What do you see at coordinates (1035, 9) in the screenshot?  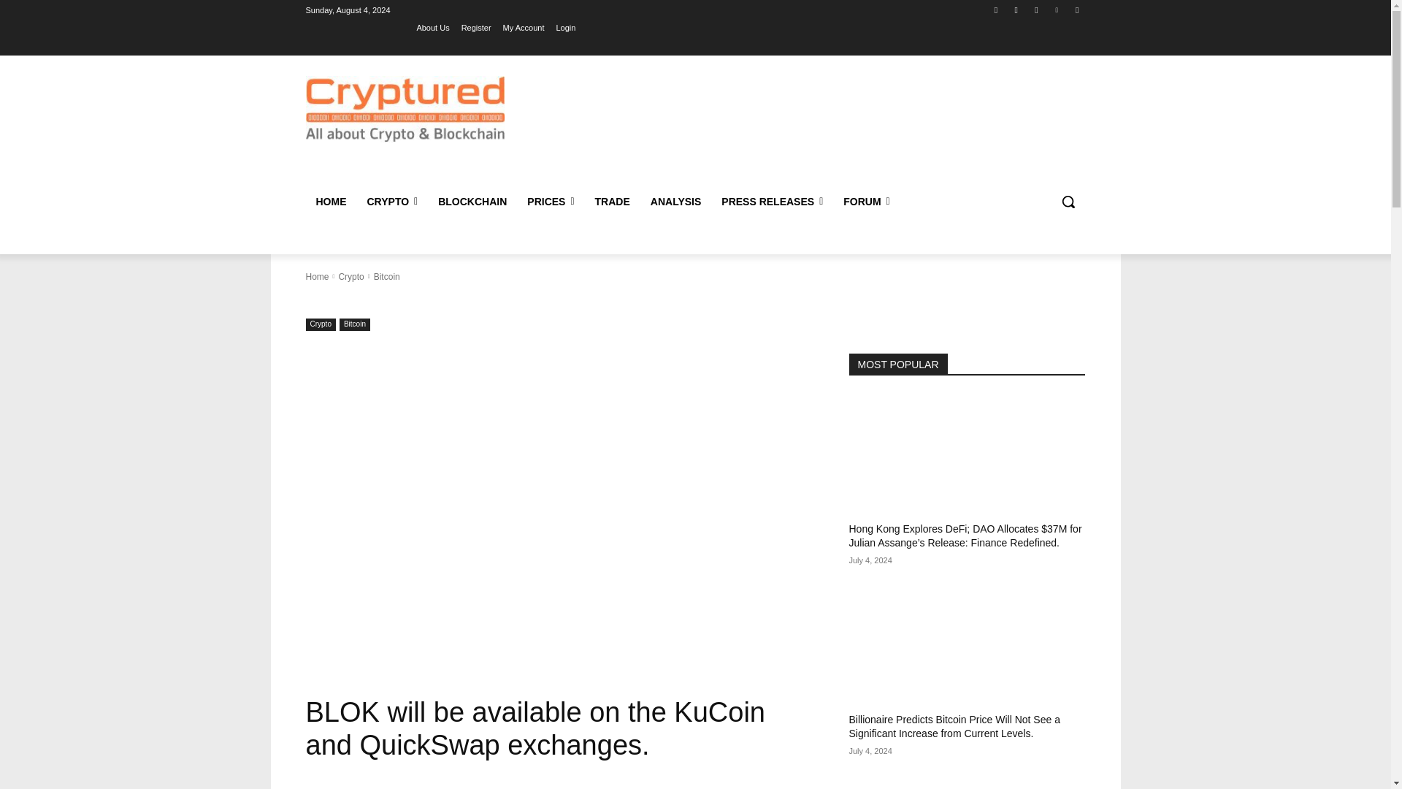 I see `Twitter` at bounding box center [1035, 9].